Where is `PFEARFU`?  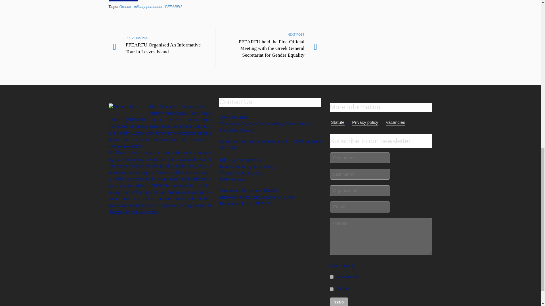 PFEARFU is located at coordinates (173, 7).